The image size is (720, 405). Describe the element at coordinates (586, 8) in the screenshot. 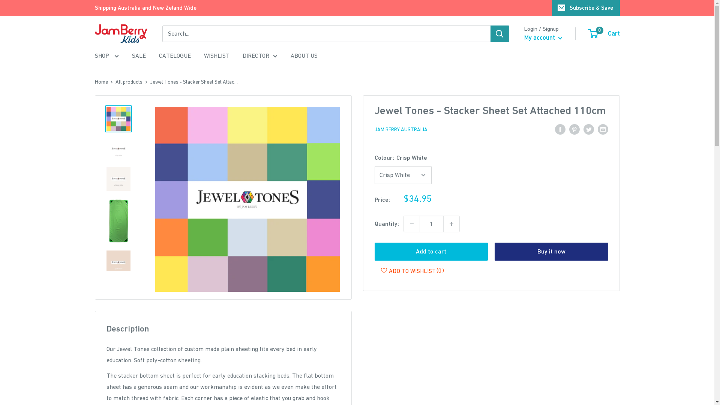

I see `Subscribe & Save` at that location.